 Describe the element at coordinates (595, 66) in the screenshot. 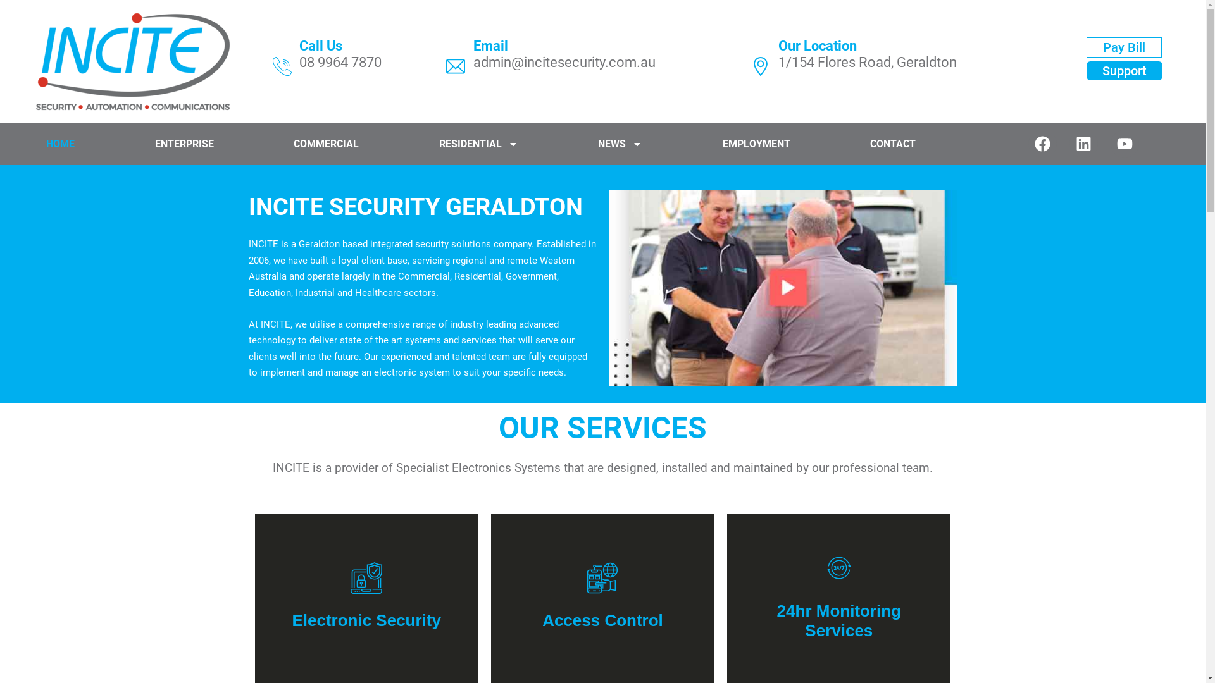

I see `Email
admin@incitesecurity.com.au` at that location.